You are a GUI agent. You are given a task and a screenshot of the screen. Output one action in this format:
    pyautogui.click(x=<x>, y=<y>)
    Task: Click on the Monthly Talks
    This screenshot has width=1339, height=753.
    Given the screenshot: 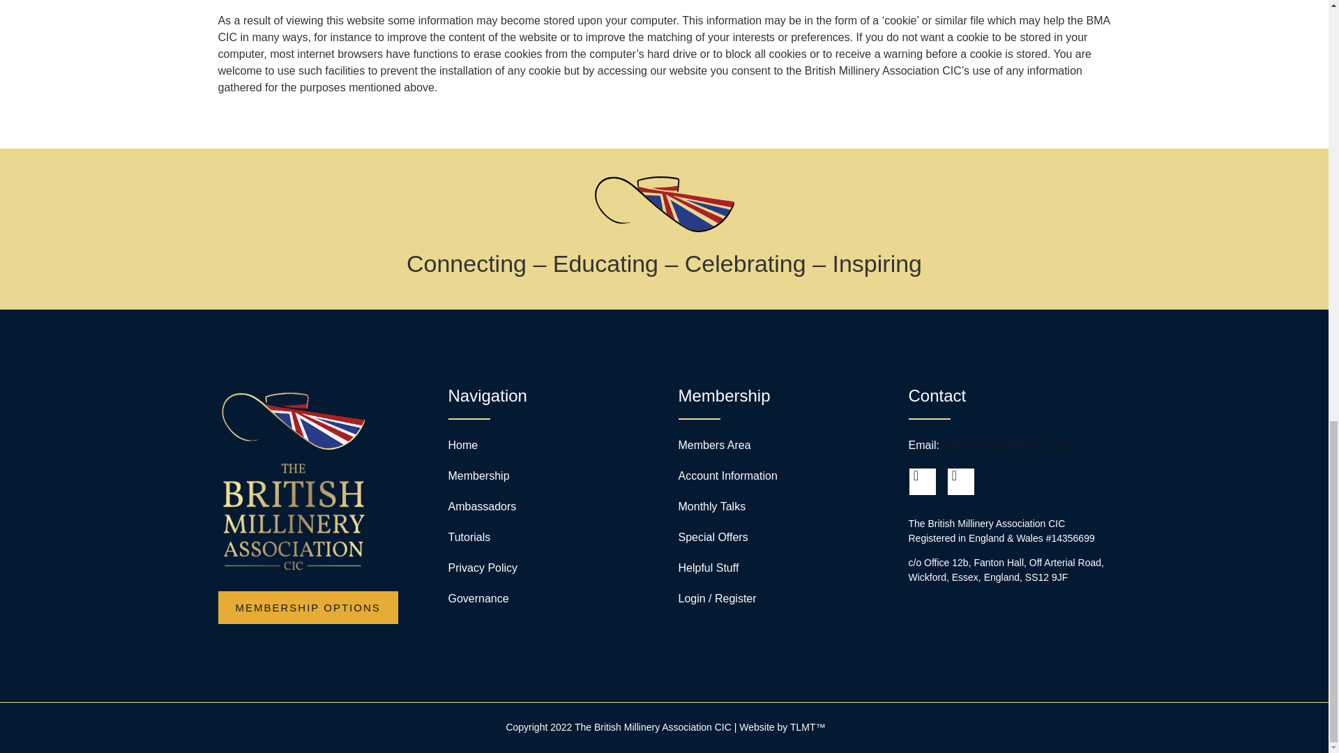 What is the action you would take?
    pyautogui.click(x=711, y=506)
    